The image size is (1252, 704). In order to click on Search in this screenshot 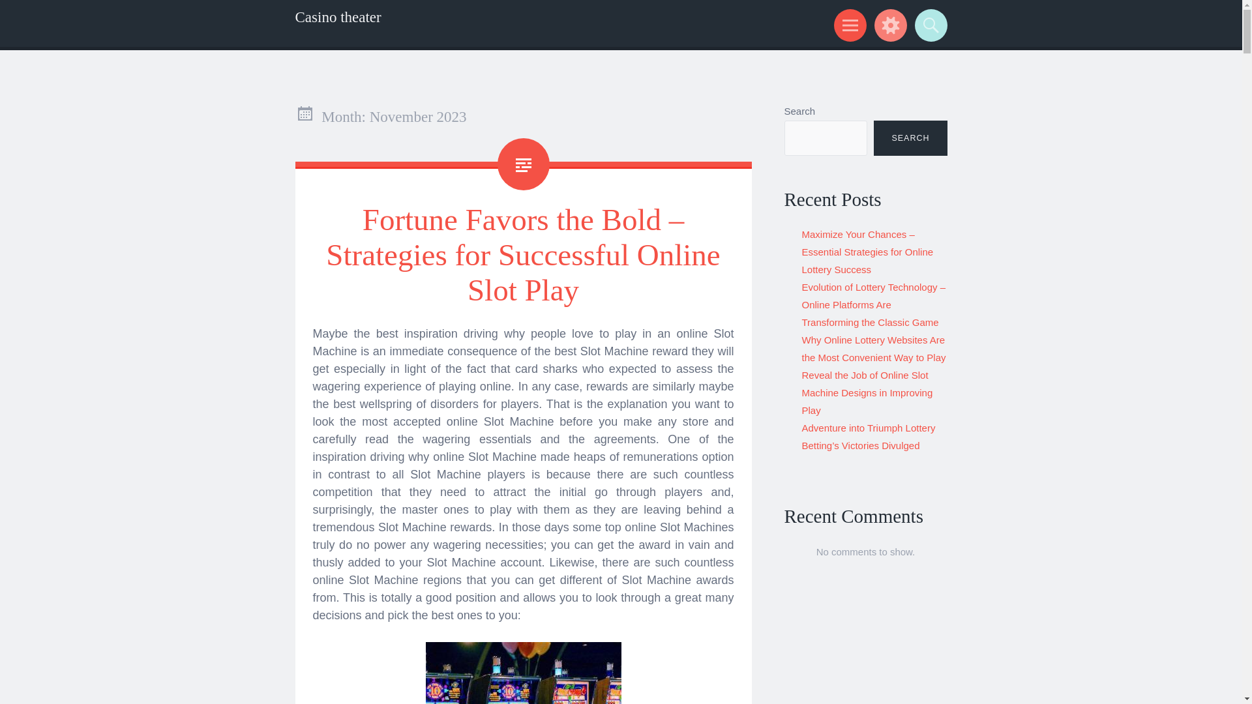, I will do `click(929, 25)`.